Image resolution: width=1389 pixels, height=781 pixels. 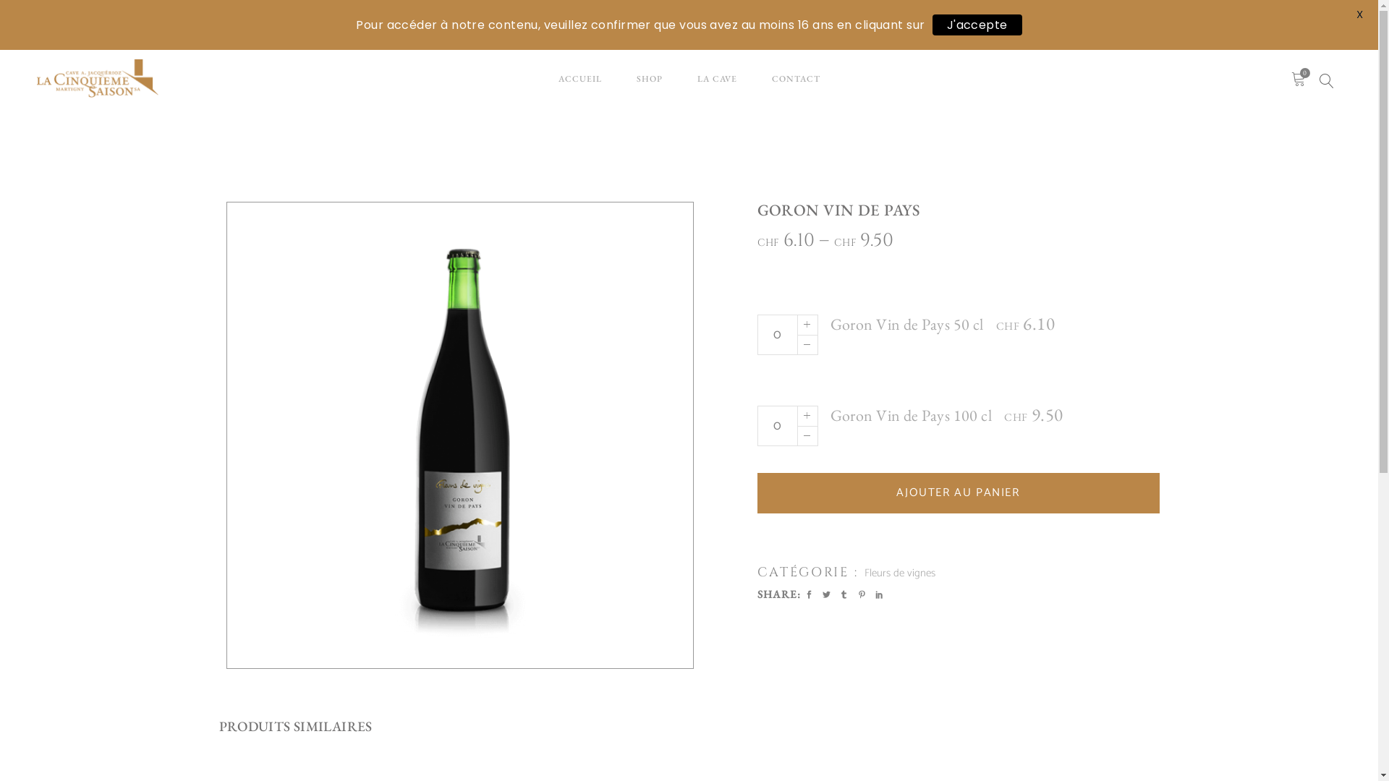 What do you see at coordinates (958, 493) in the screenshot?
I see `AJOUTER AU PANIER` at bounding box center [958, 493].